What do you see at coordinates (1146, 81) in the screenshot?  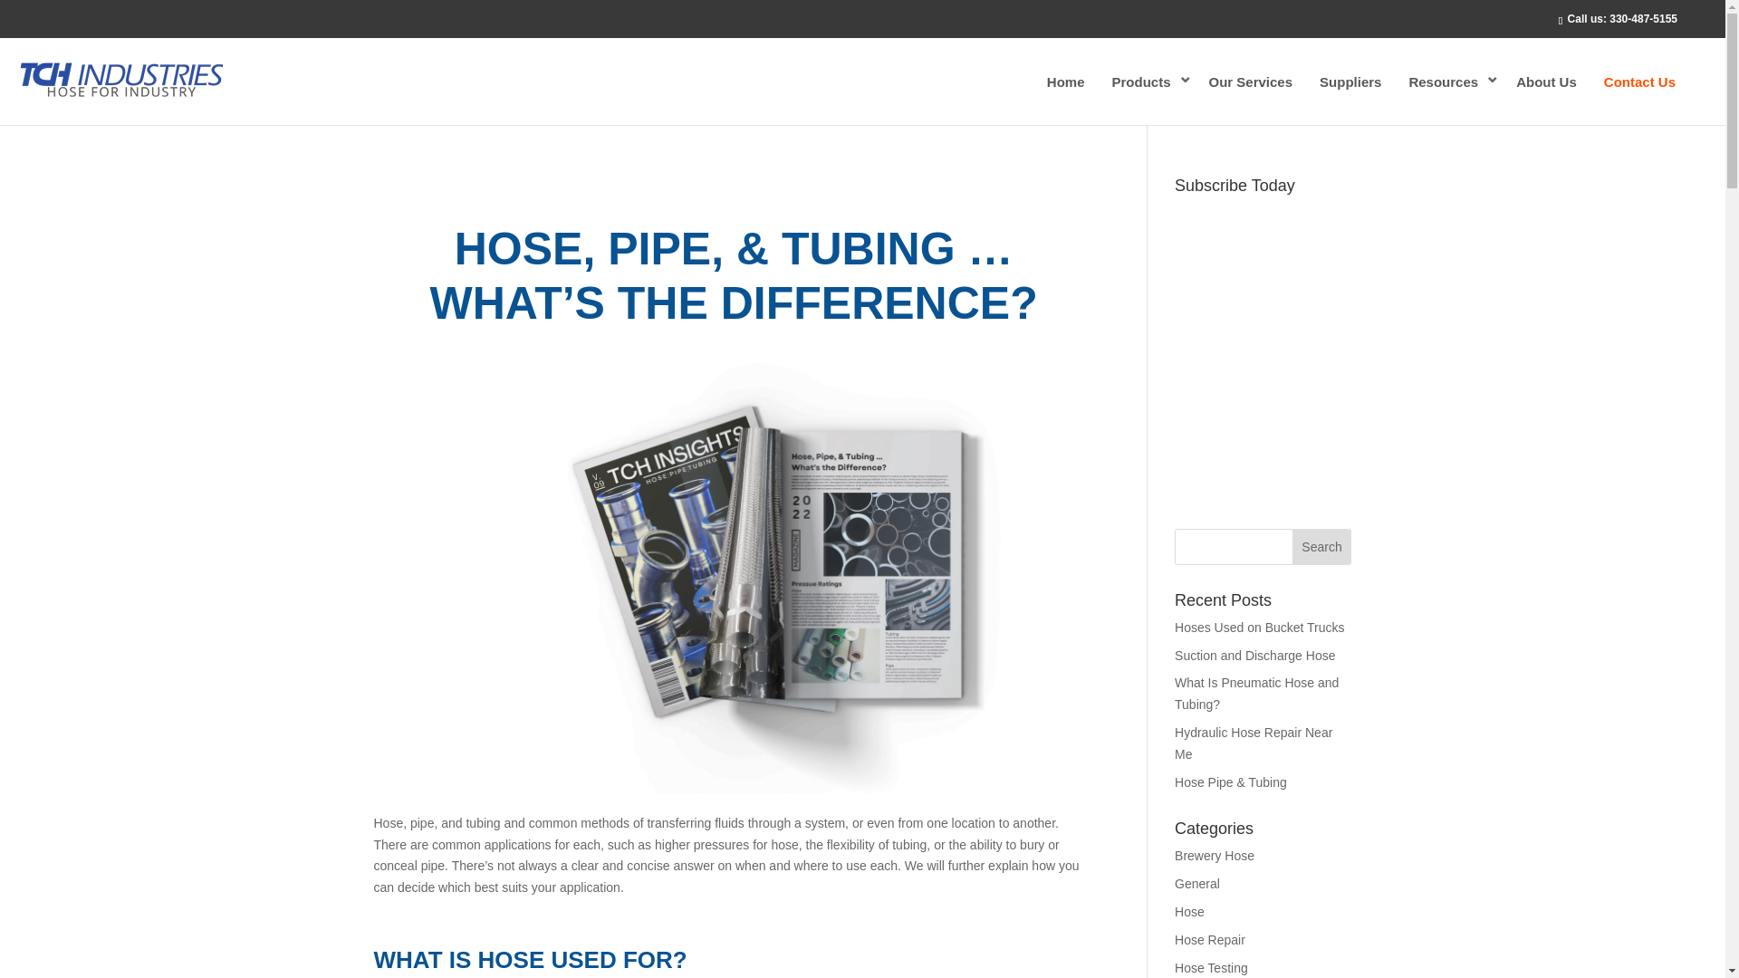 I see `Products` at bounding box center [1146, 81].